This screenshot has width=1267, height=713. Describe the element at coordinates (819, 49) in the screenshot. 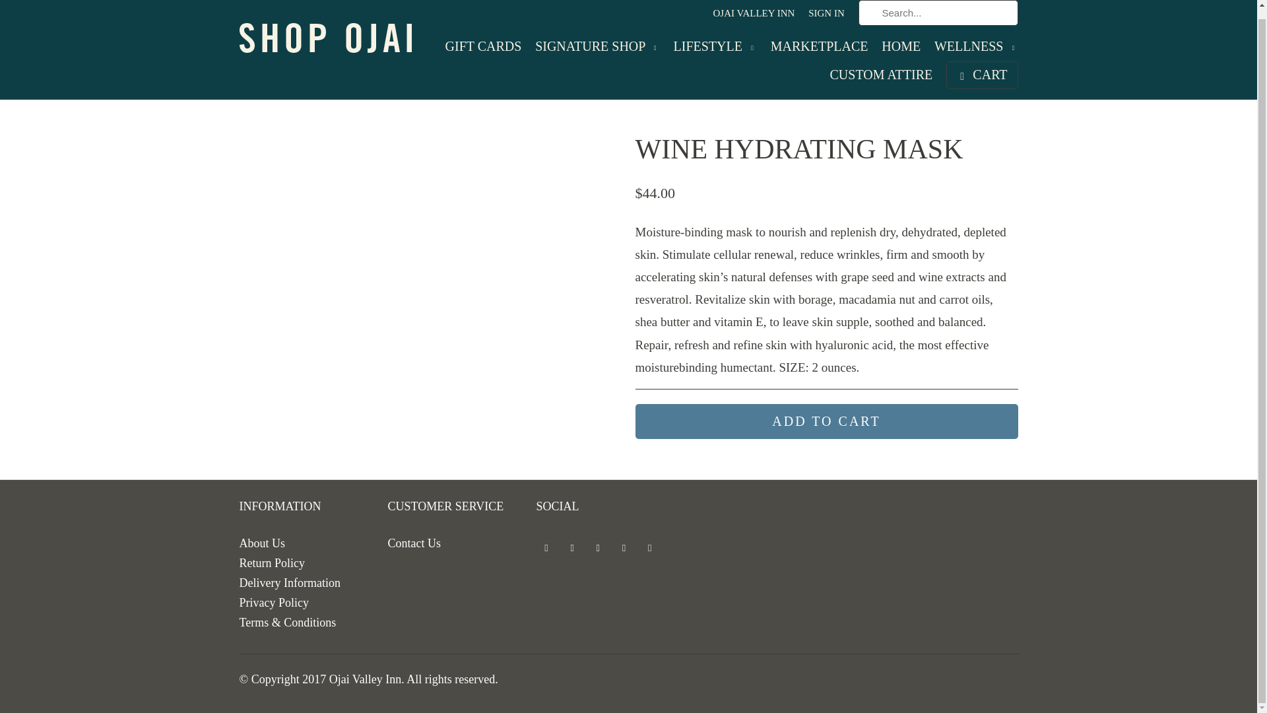

I see `MARKETPLACE` at that location.